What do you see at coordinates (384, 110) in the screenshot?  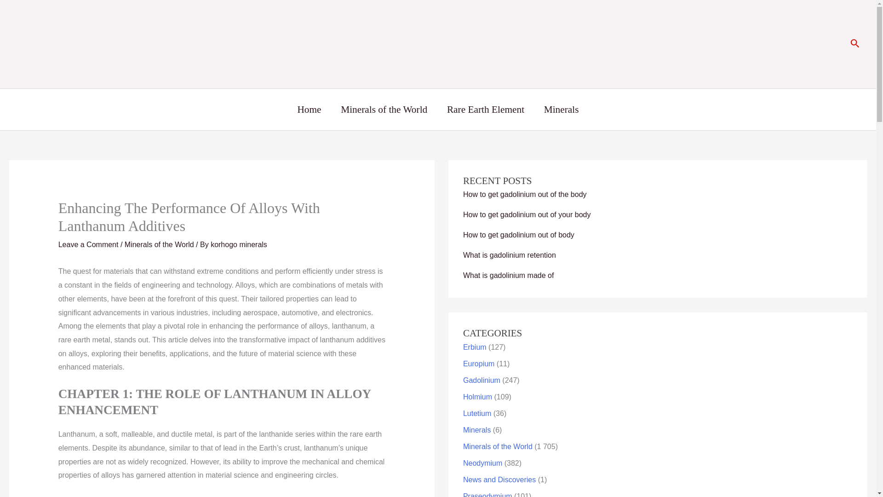 I see `Minerals of the World` at bounding box center [384, 110].